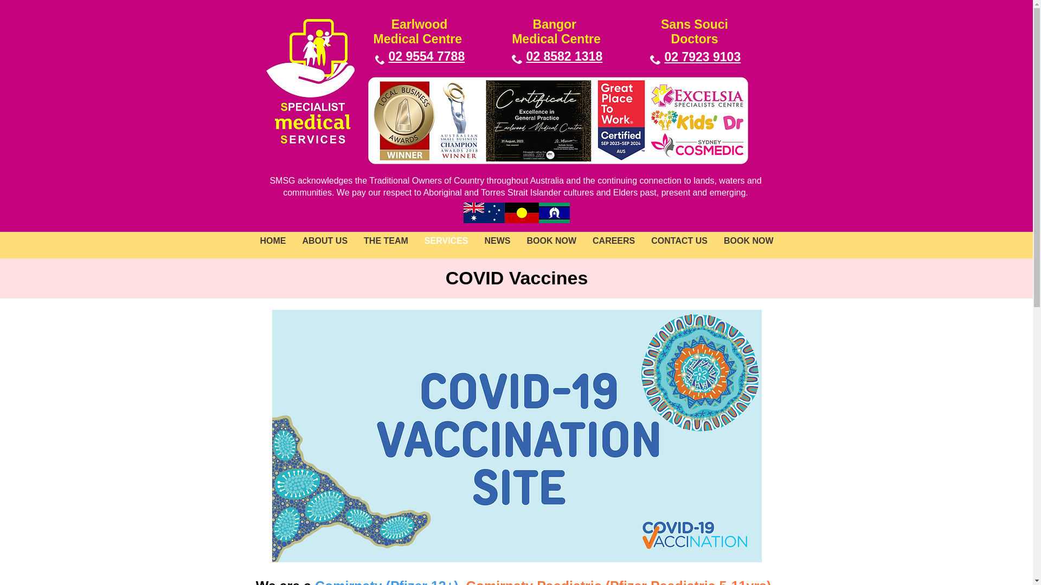  Describe the element at coordinates (614, 245) in the screenshot. I see `CAREERS` at that location.